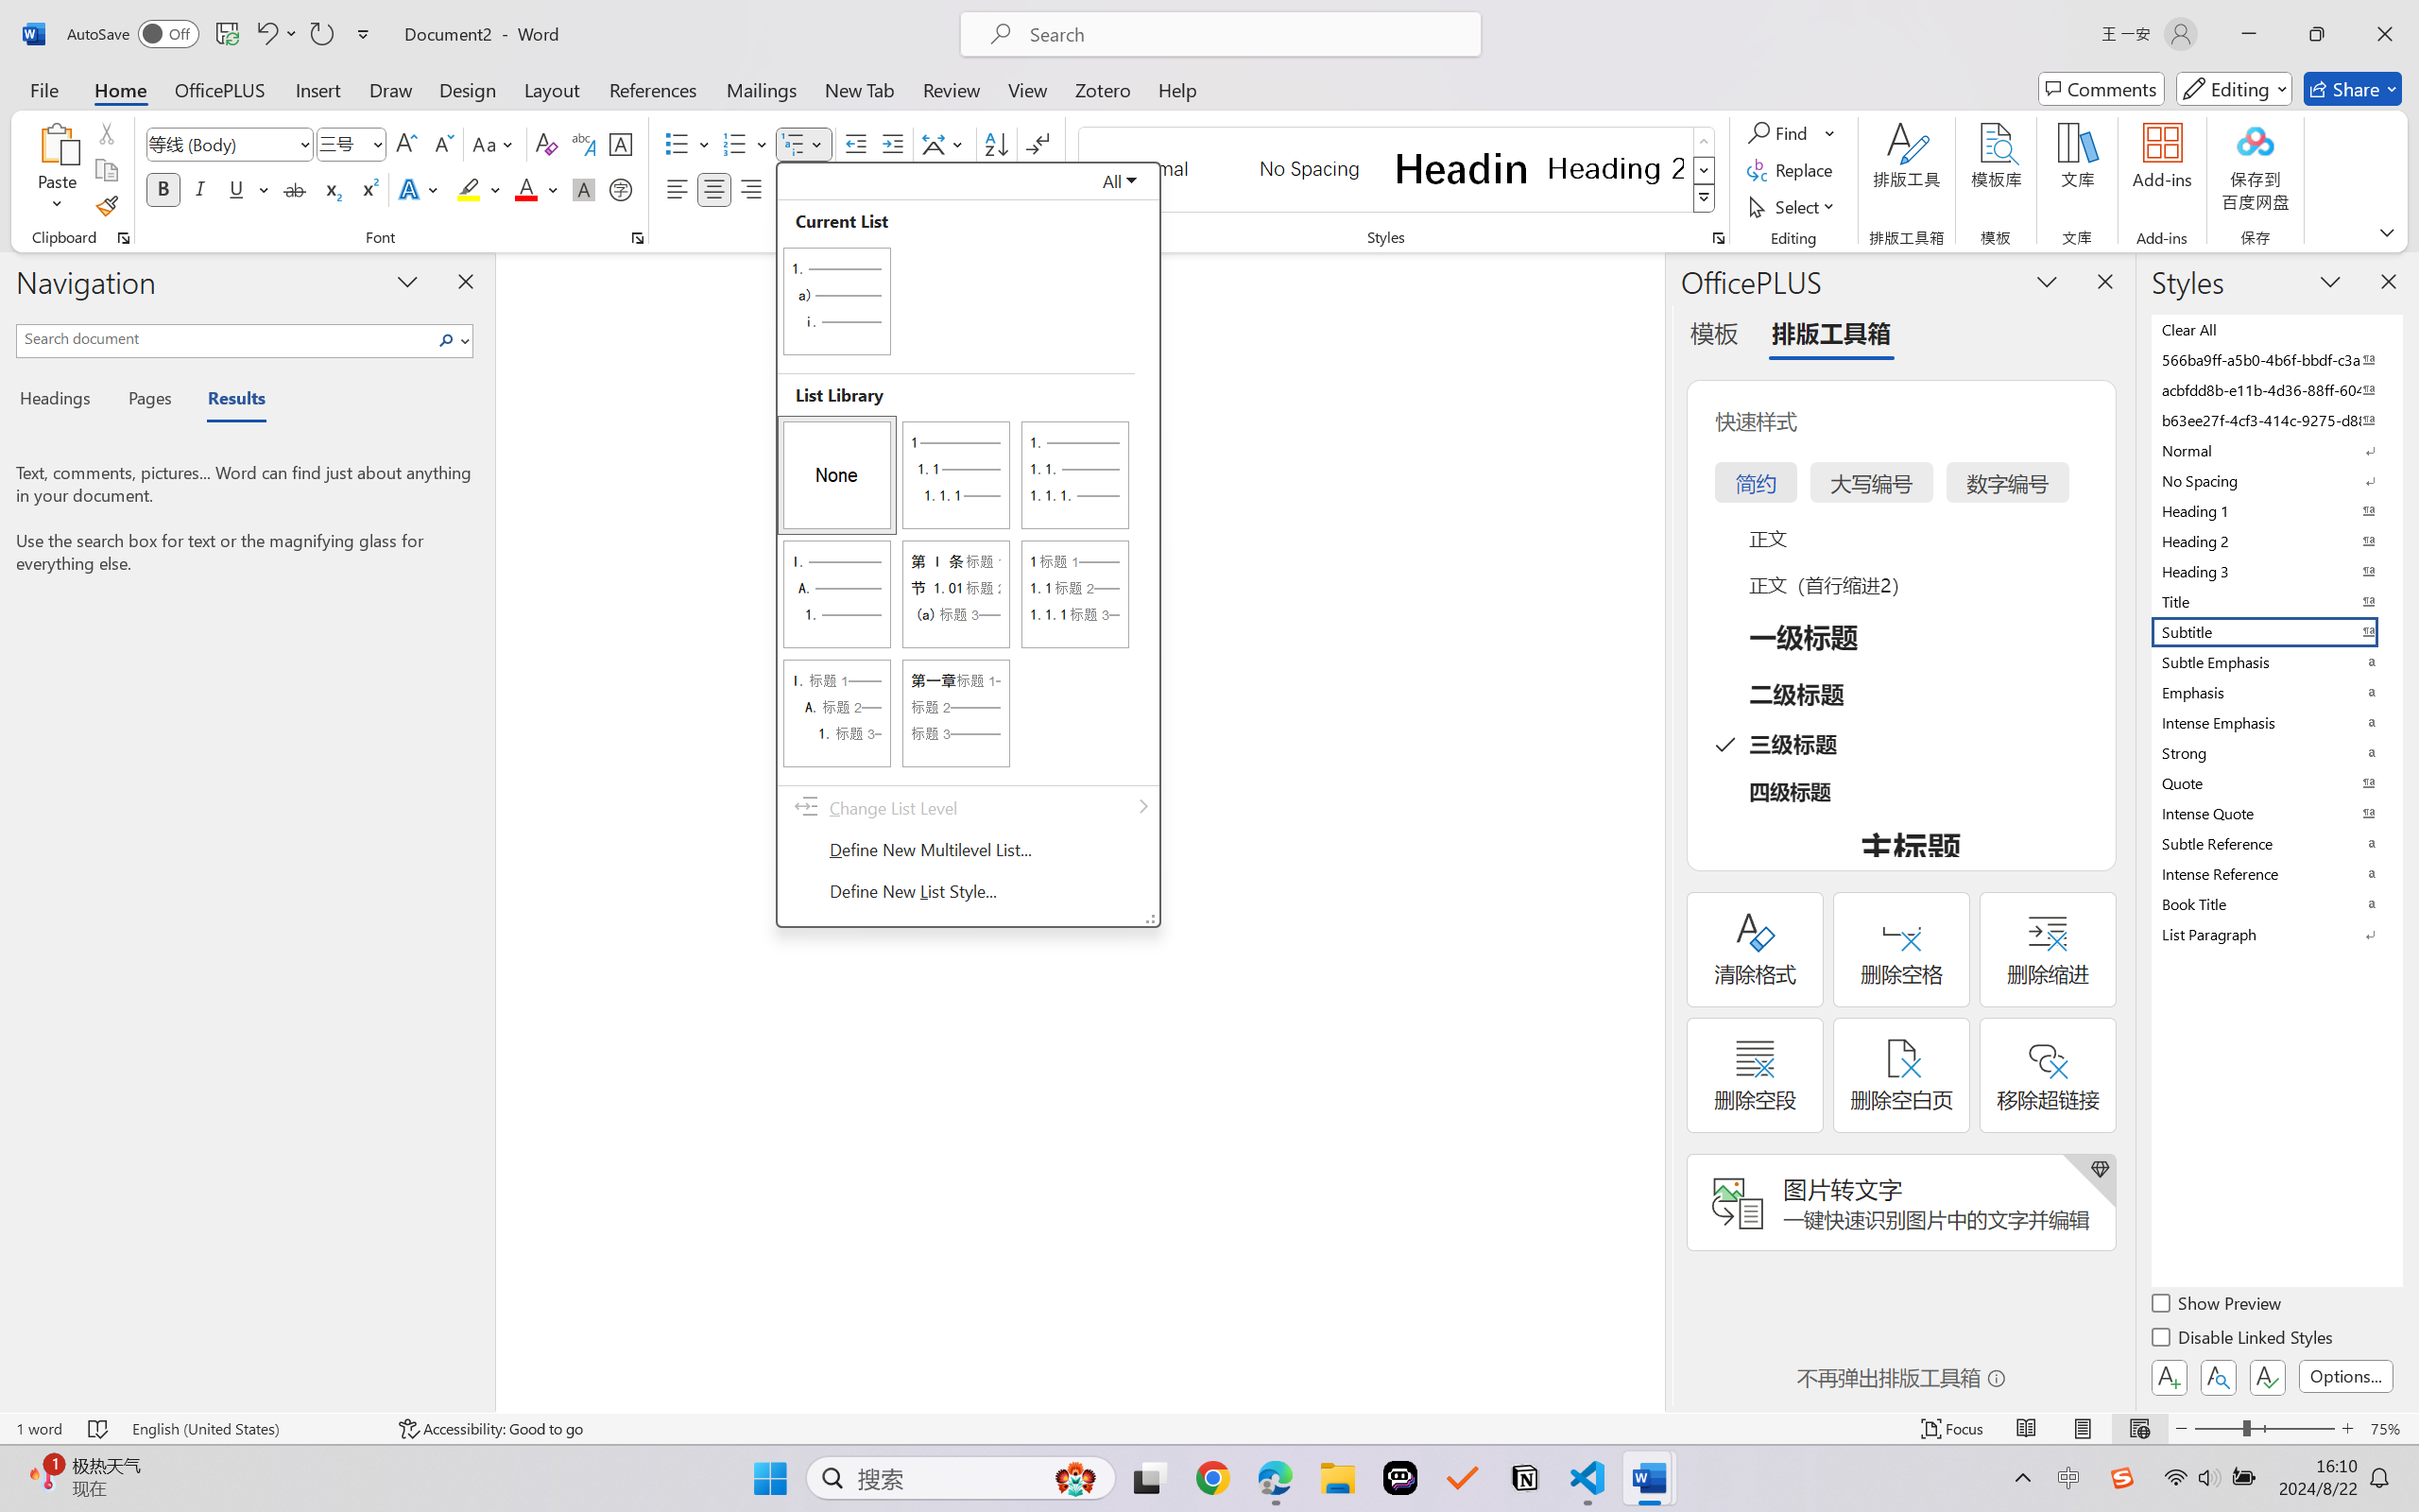 This screenshot has height=1512, width=2419. What do you see at coordinates (752, 189) in the screenshot?
I see `Align Right` at bounding box center [752, 189].